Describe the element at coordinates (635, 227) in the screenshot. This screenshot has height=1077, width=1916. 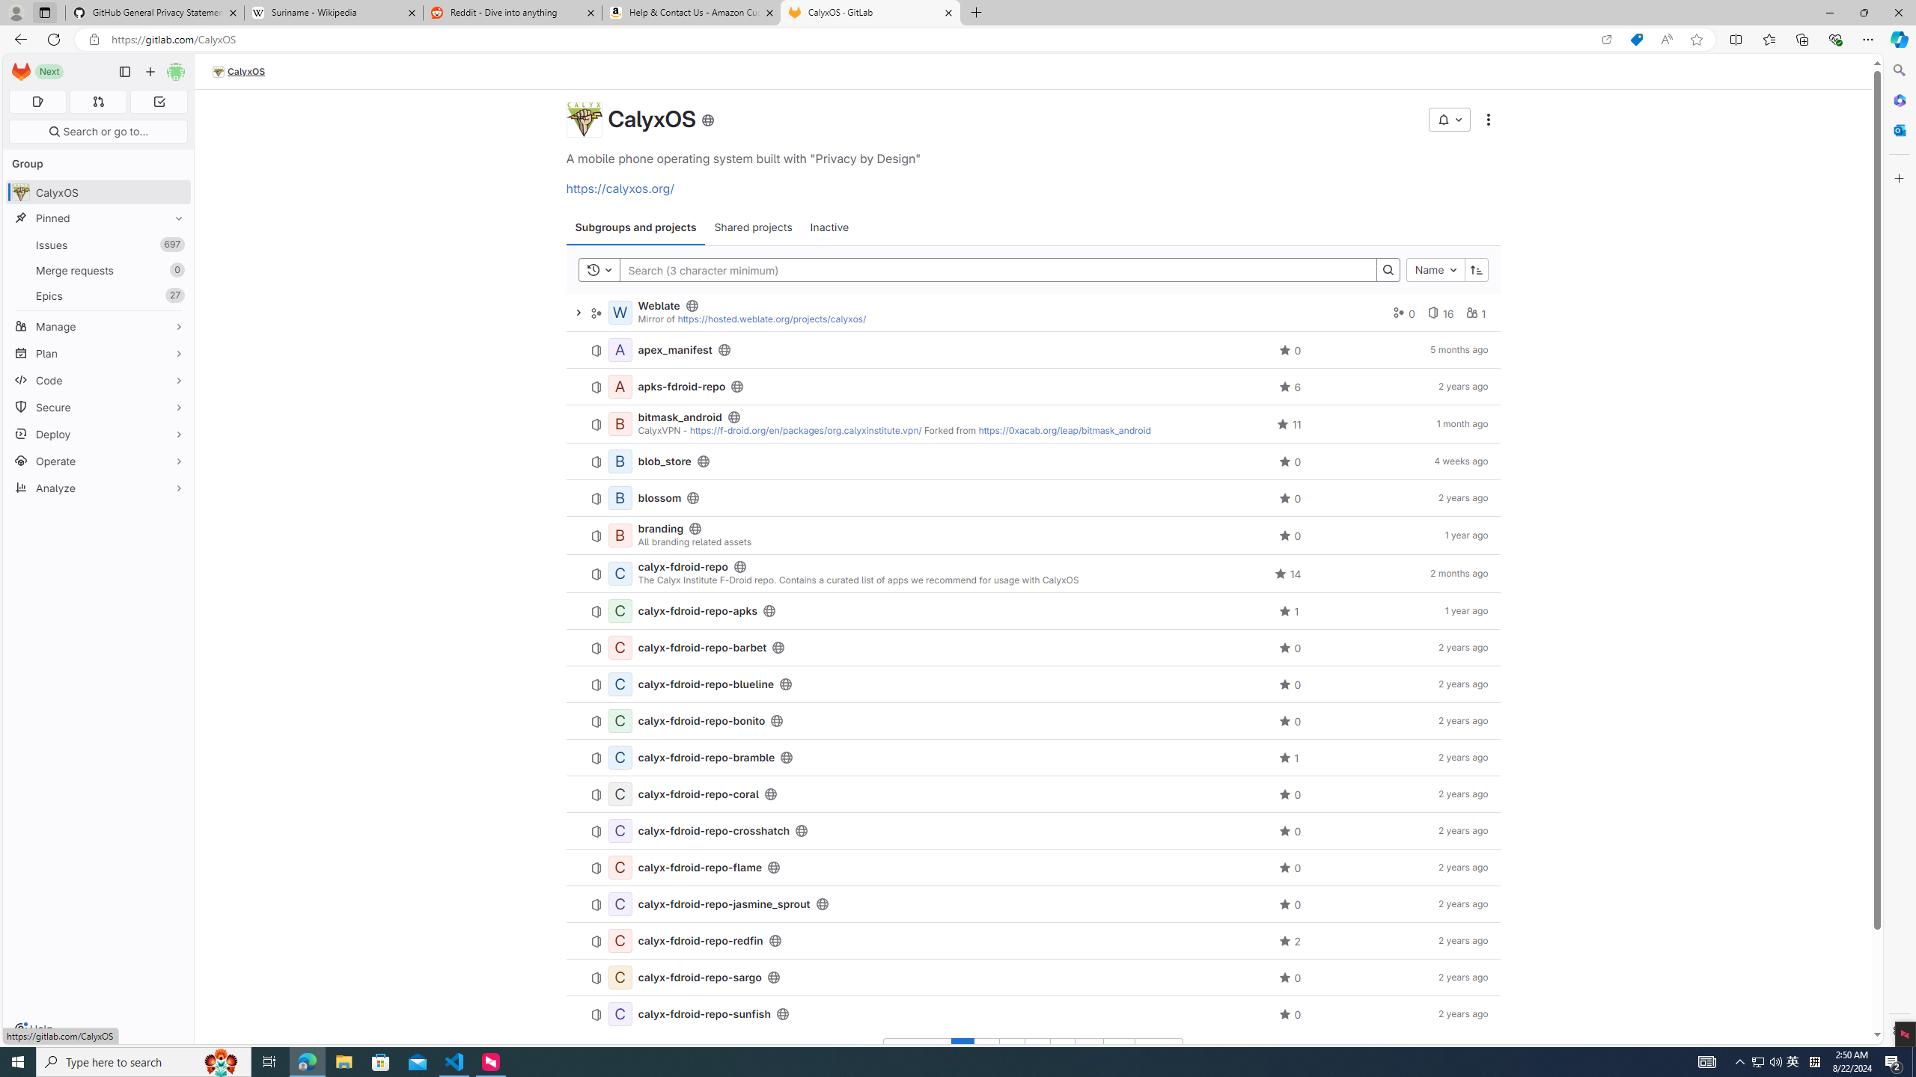
I see `Subgroups and projects` at that location.